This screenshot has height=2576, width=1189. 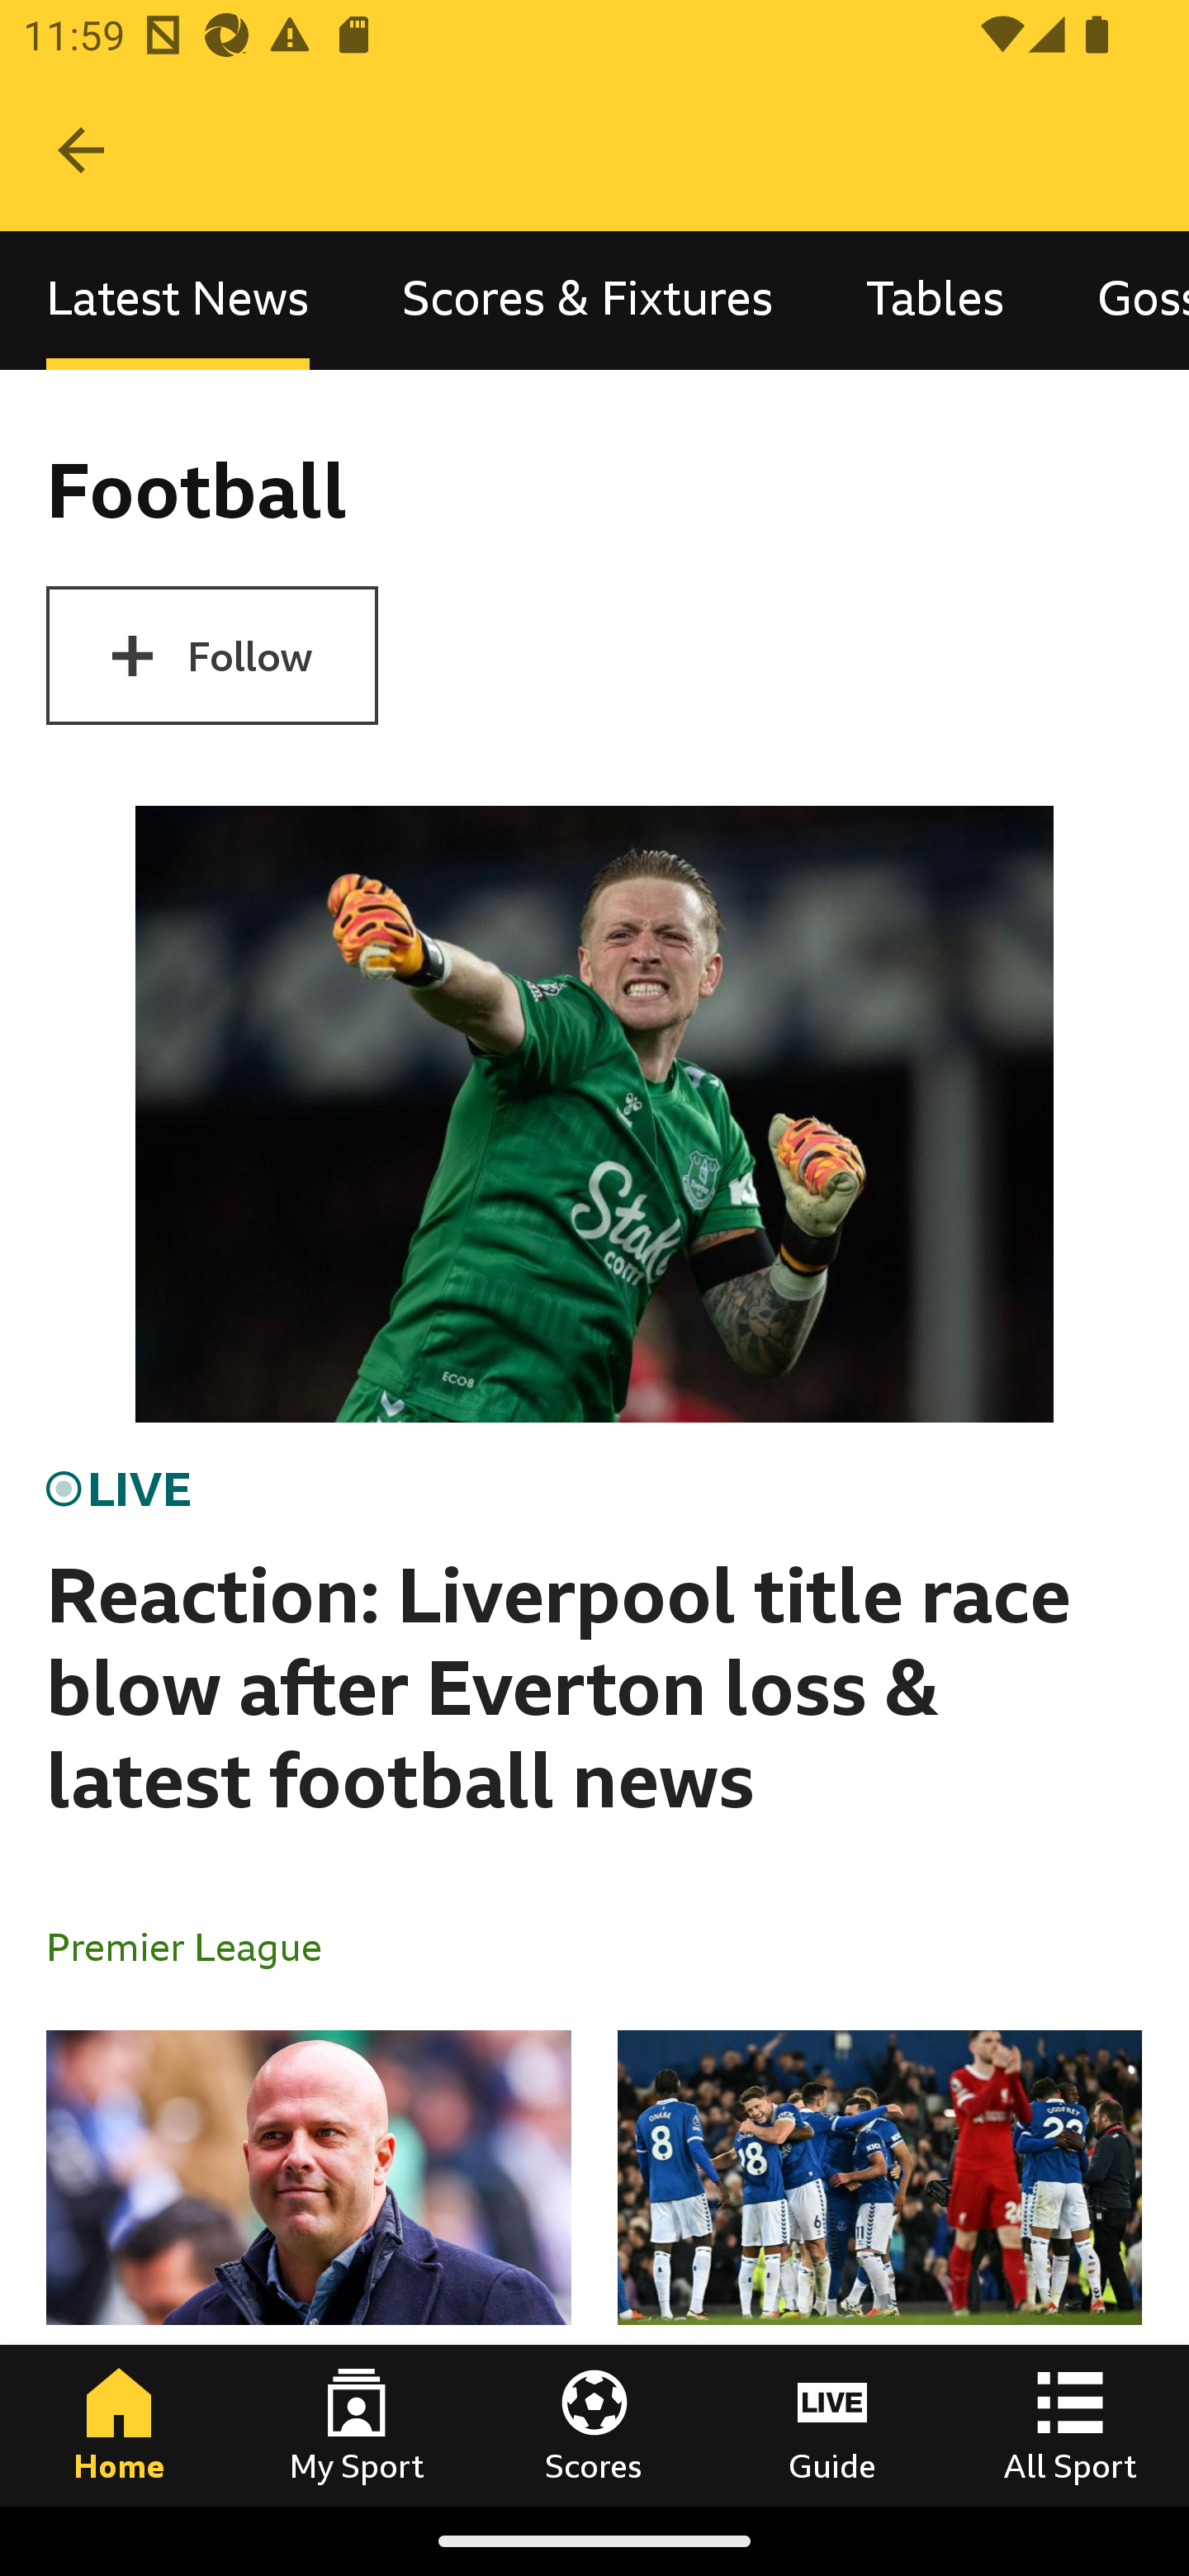 What do you see at coordinates (197, 1945) in the screenshot?
I see `Premier League In the section Premier League` at bounding box center [197, 1945].